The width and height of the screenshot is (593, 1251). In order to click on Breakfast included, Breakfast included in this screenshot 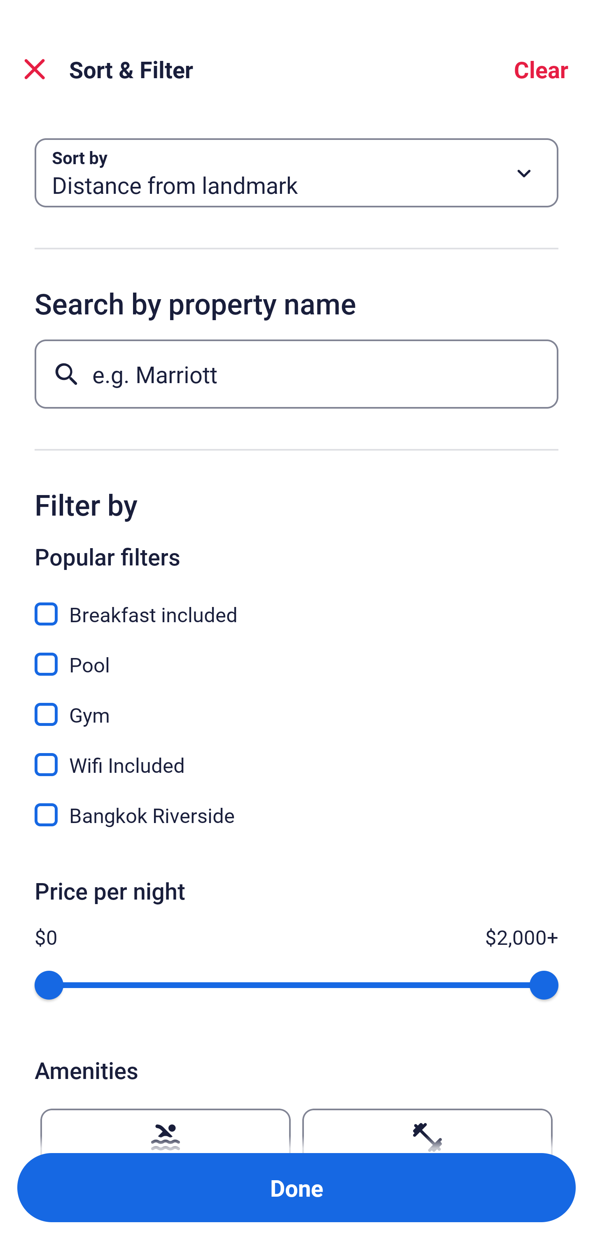, I will do `click(296, 605)`.